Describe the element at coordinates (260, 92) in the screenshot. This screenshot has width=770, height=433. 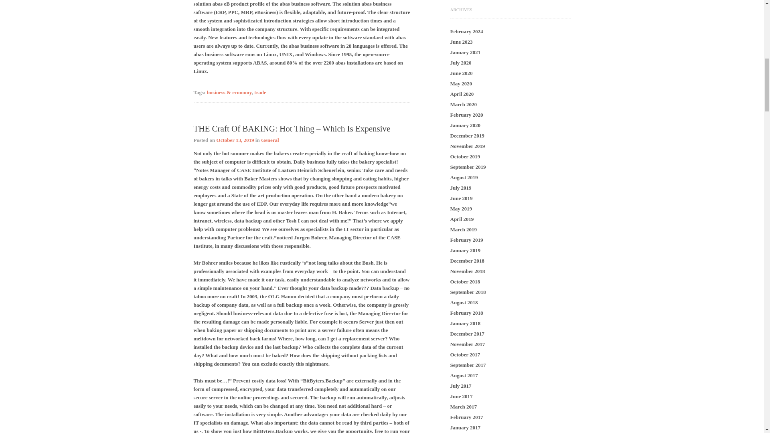
I see `trade` at that location.